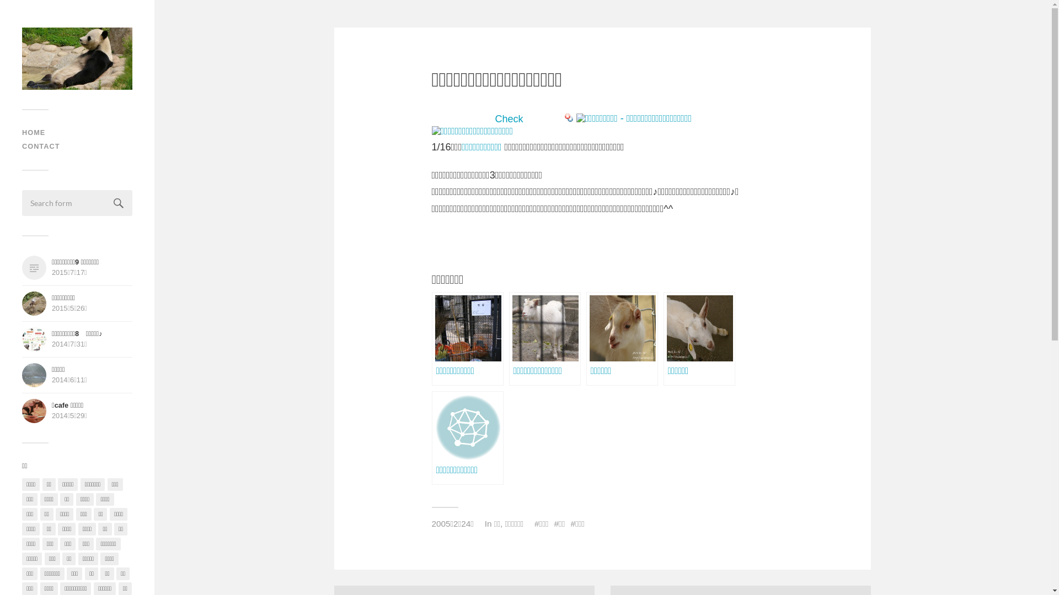 The width and height of the screenshot is (1059, 595). What do you see at coordinates (41, 147) in the screenshot?
I see `CONTACT` at bounding box center [41, 147].